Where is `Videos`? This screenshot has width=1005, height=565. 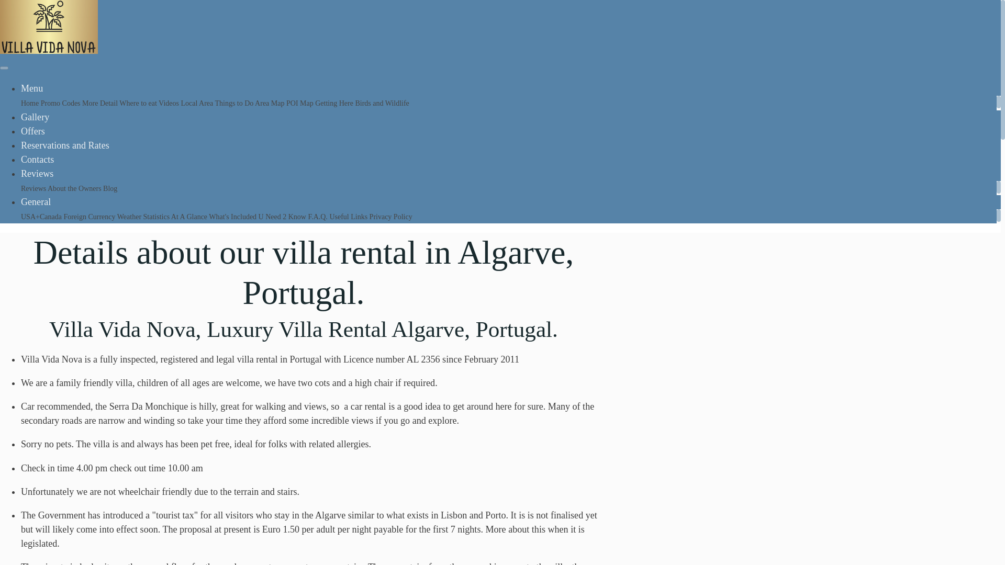 Videos is located at coordinates (170, 103).